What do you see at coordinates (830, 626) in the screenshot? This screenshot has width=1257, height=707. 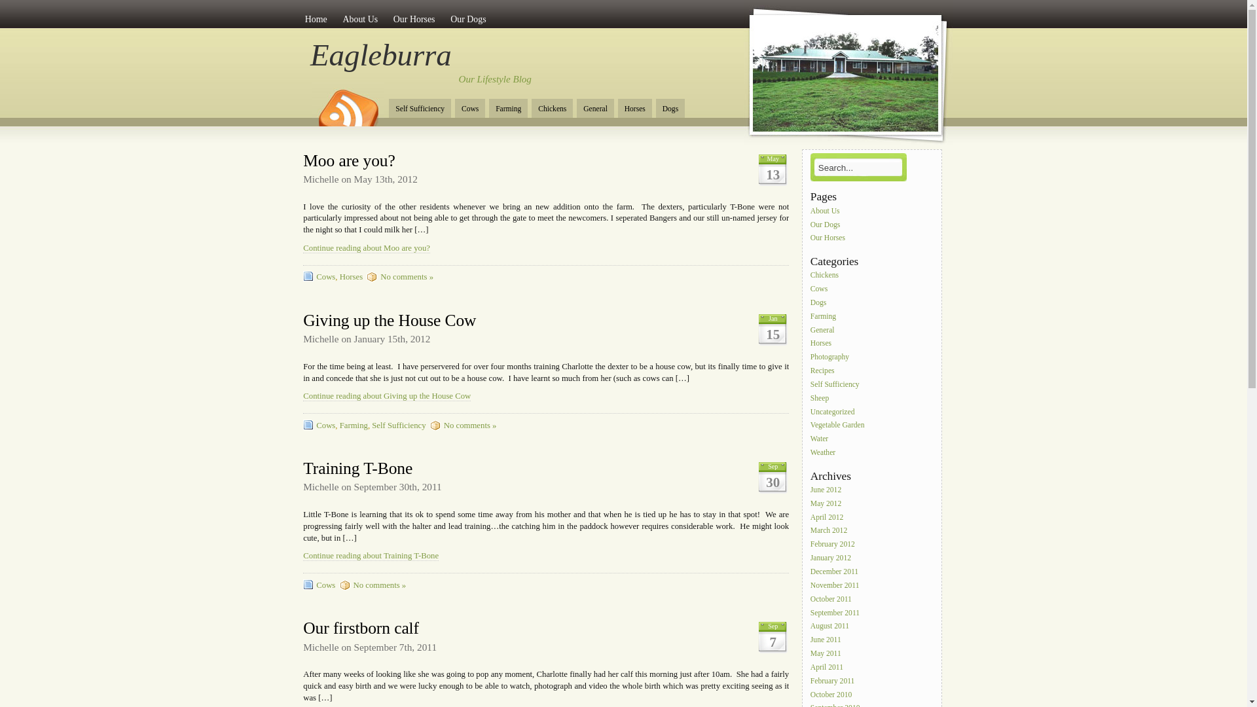 I see `August 2011` at bounding box center [830, 626].